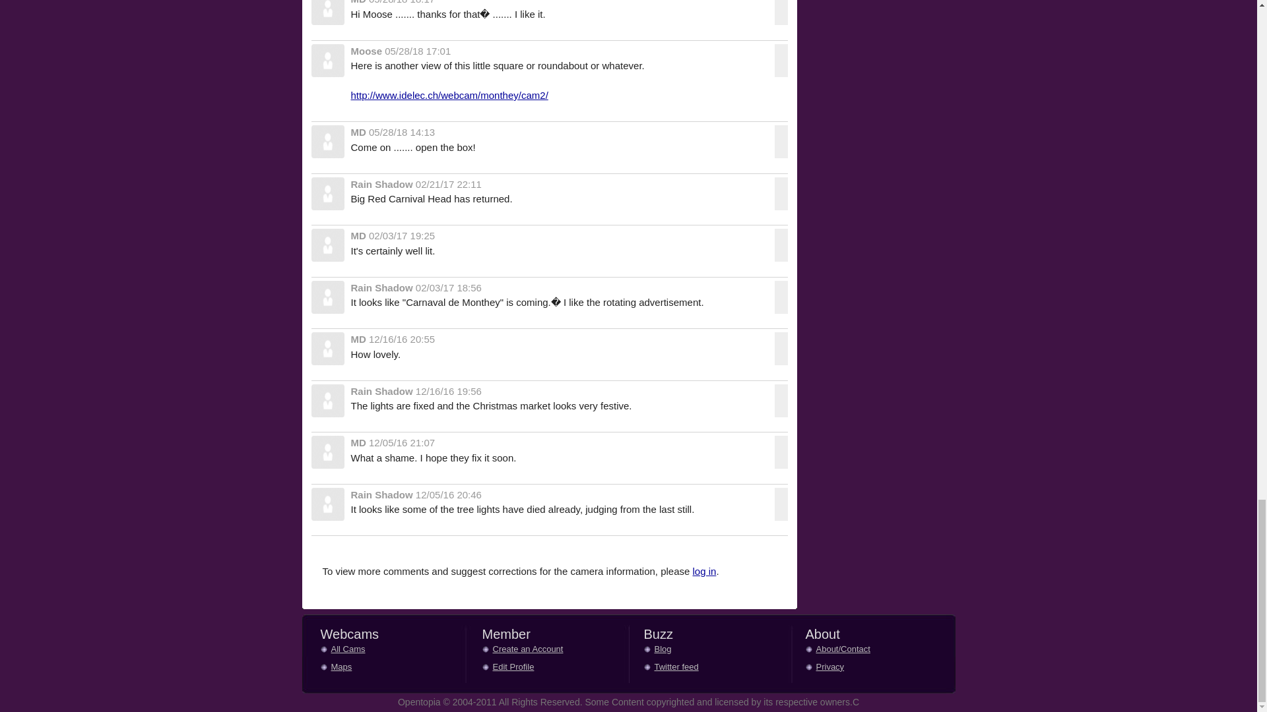 The image size is (1267, 712). What do you see at coordinates (839, 668) in the screenshot?
I see `Privacy` at bounding box center [839, 668].